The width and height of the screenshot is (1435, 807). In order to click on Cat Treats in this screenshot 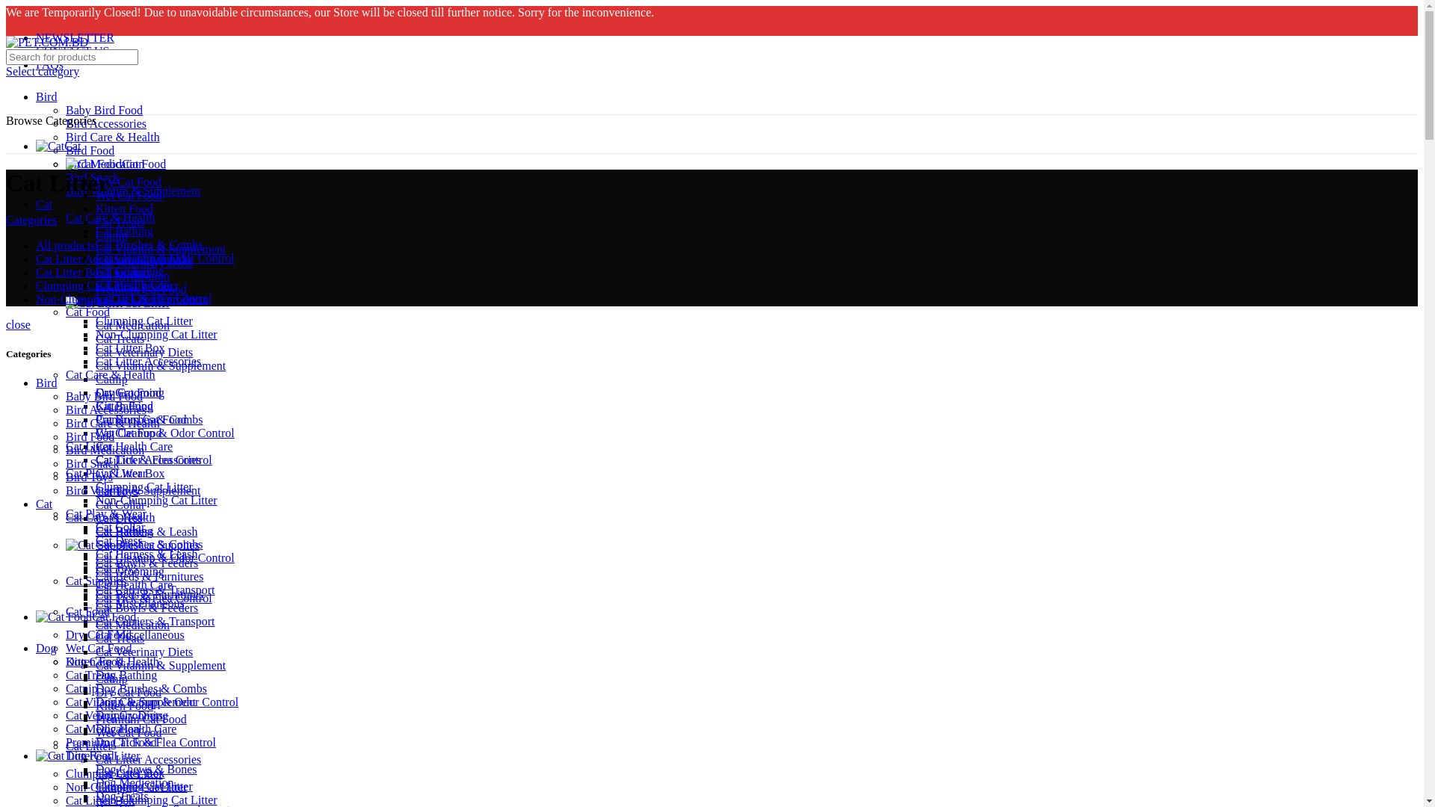, I will do `click(90, 675)`.